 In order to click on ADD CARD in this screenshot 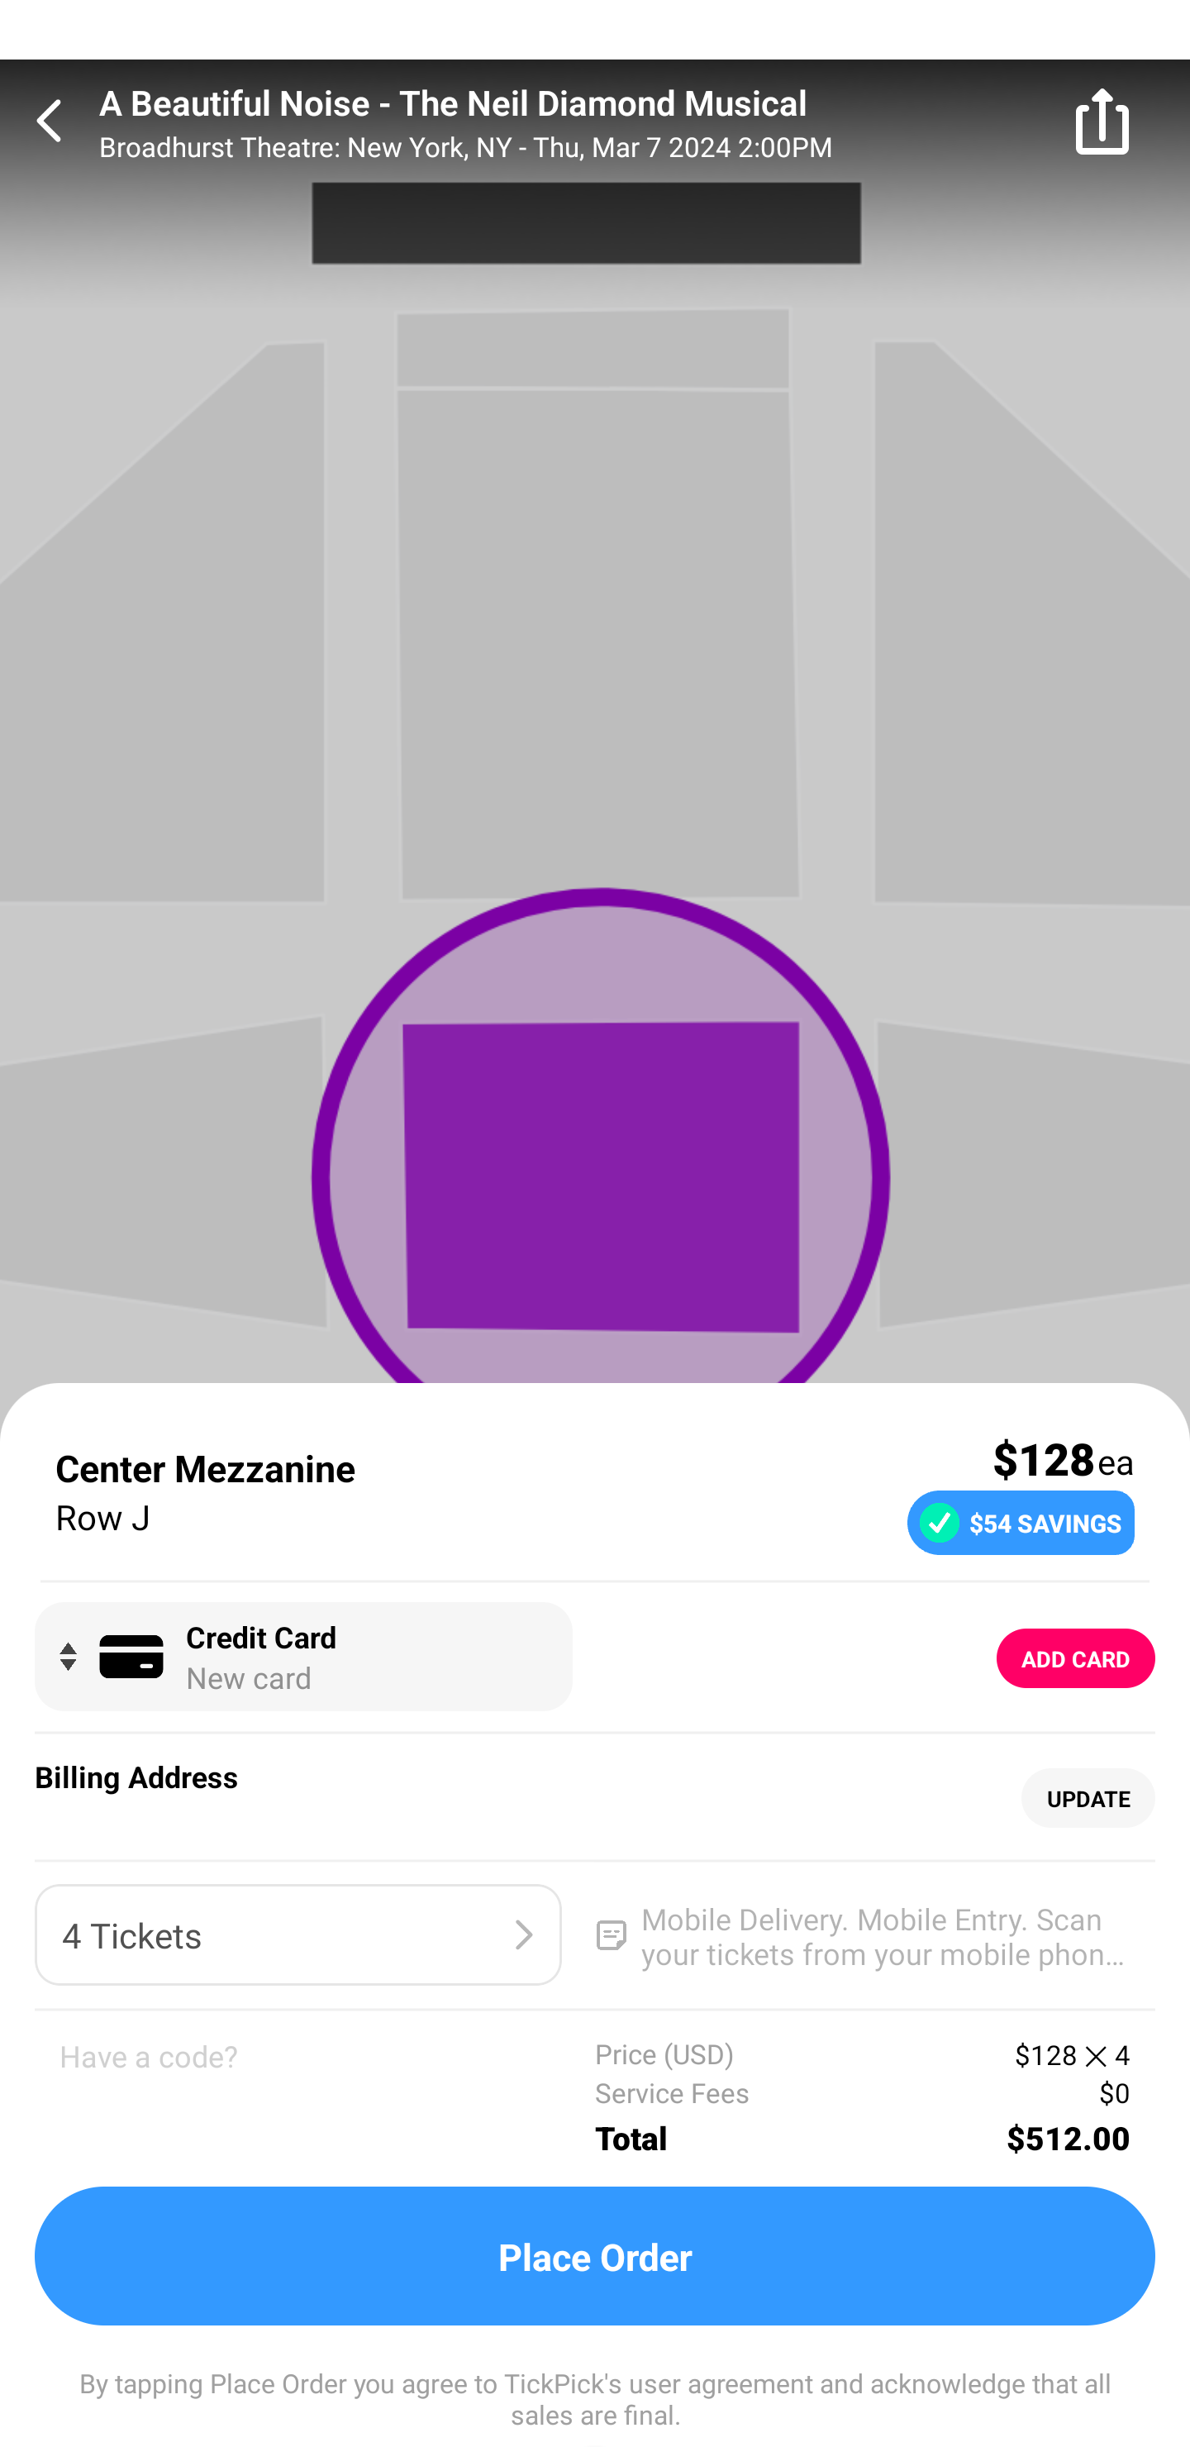, I will do `click(1076, 1658)`.